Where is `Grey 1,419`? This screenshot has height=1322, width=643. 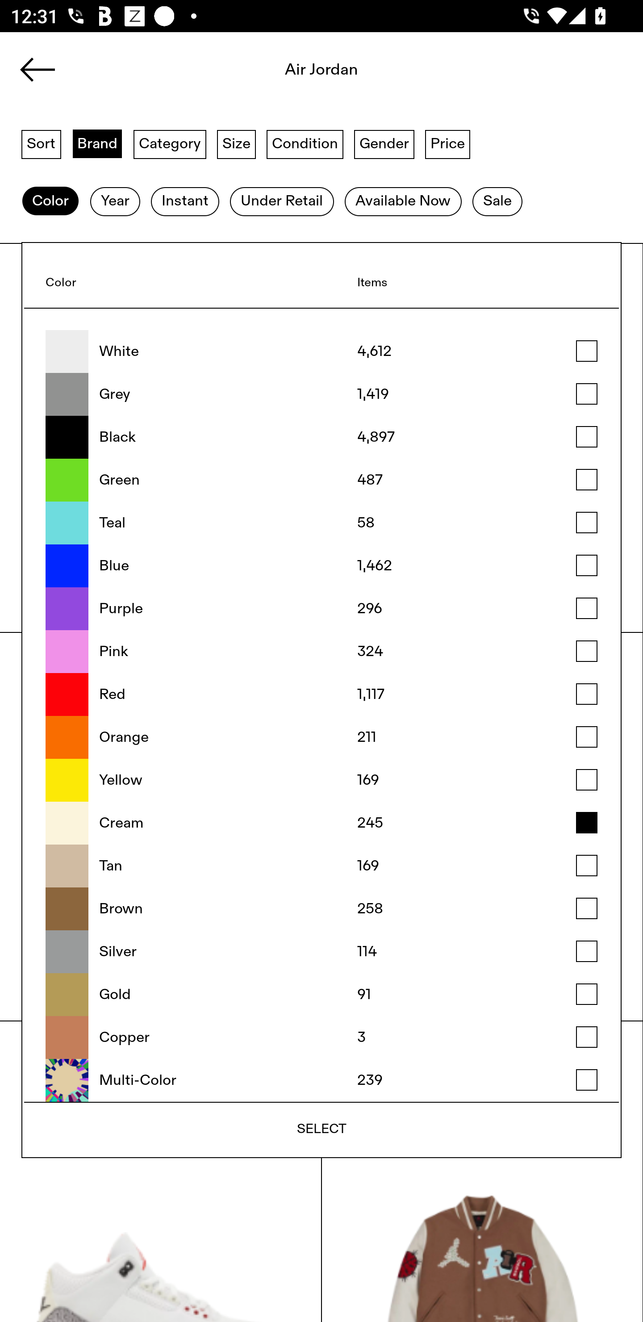 Grey 1,419 is located at coordinates (321, 394).